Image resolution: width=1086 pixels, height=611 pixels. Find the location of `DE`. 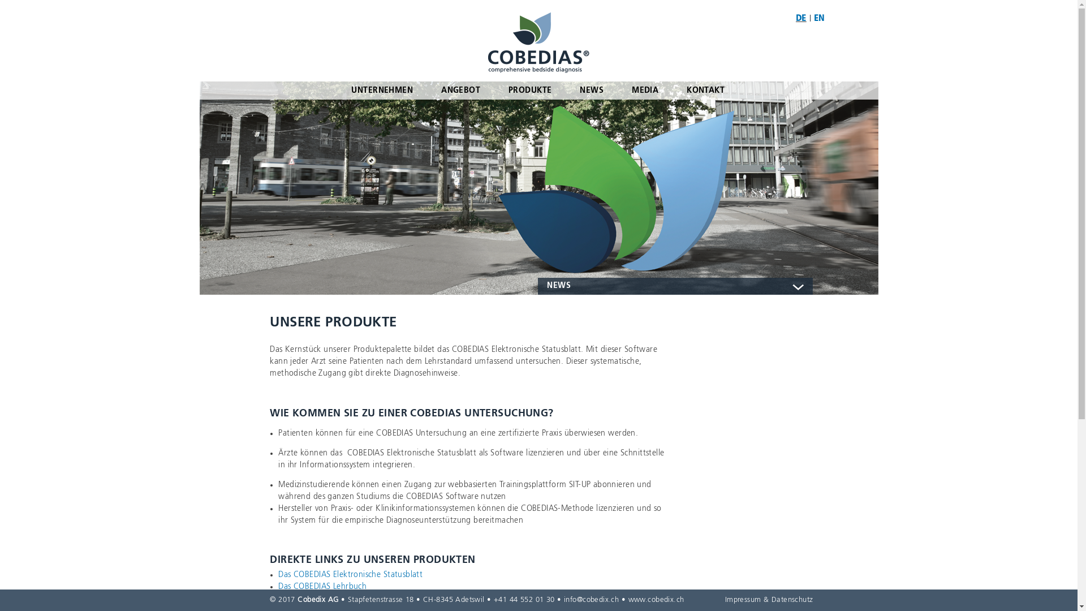

DE is located at coordinates (801, 19).